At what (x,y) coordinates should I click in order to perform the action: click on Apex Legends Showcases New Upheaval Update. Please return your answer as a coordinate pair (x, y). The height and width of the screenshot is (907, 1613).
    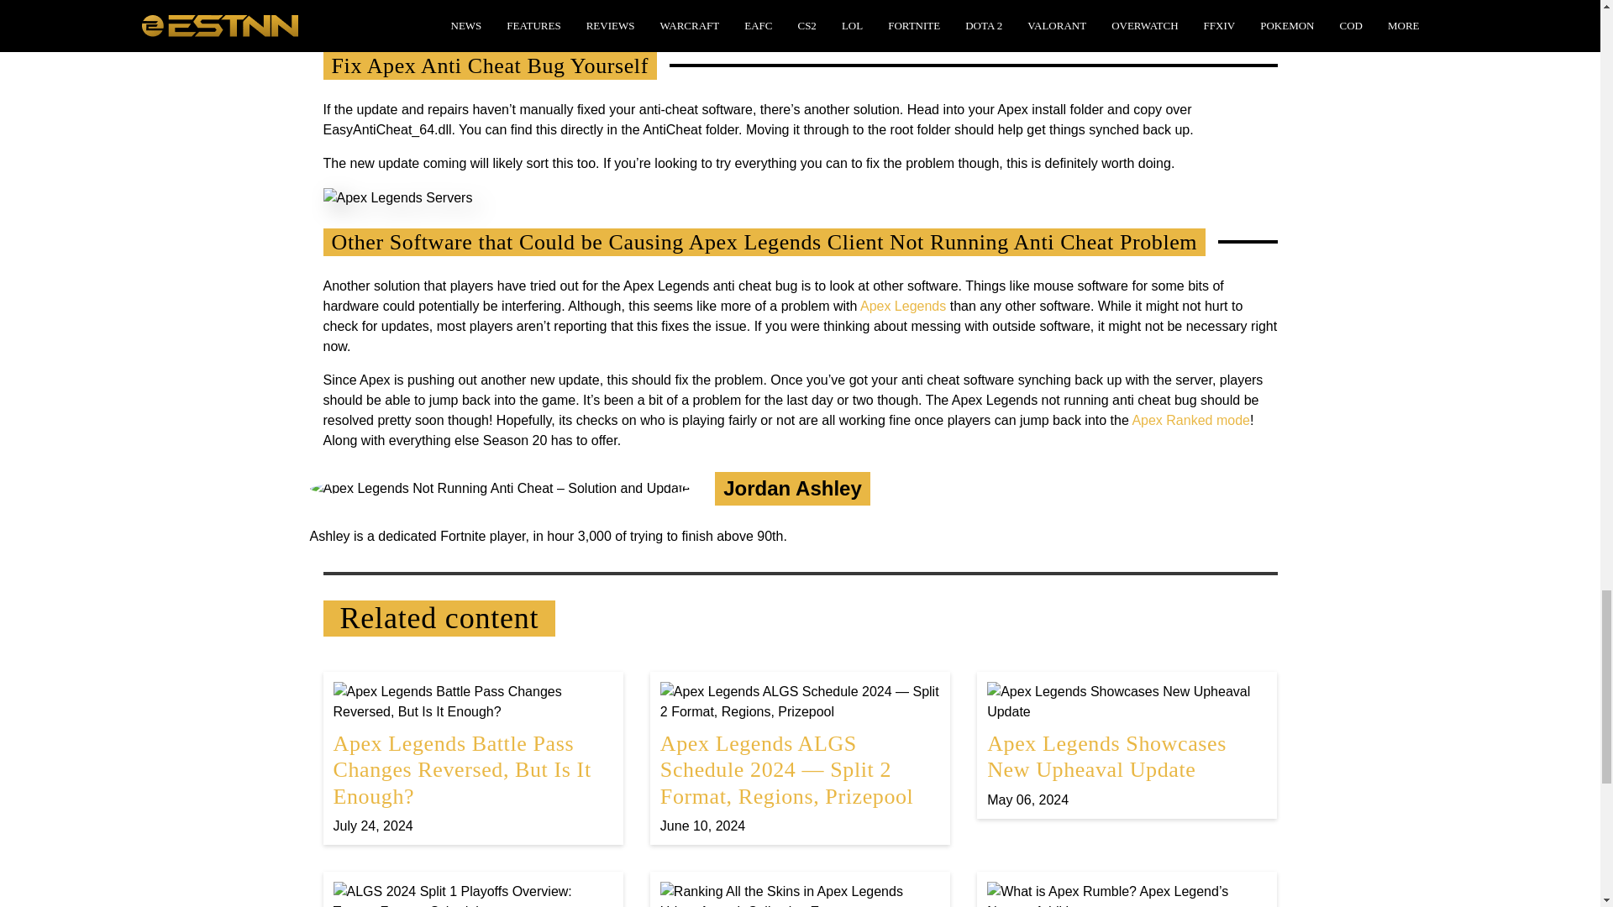
    Looking at the image, I should click on (1127, 745).